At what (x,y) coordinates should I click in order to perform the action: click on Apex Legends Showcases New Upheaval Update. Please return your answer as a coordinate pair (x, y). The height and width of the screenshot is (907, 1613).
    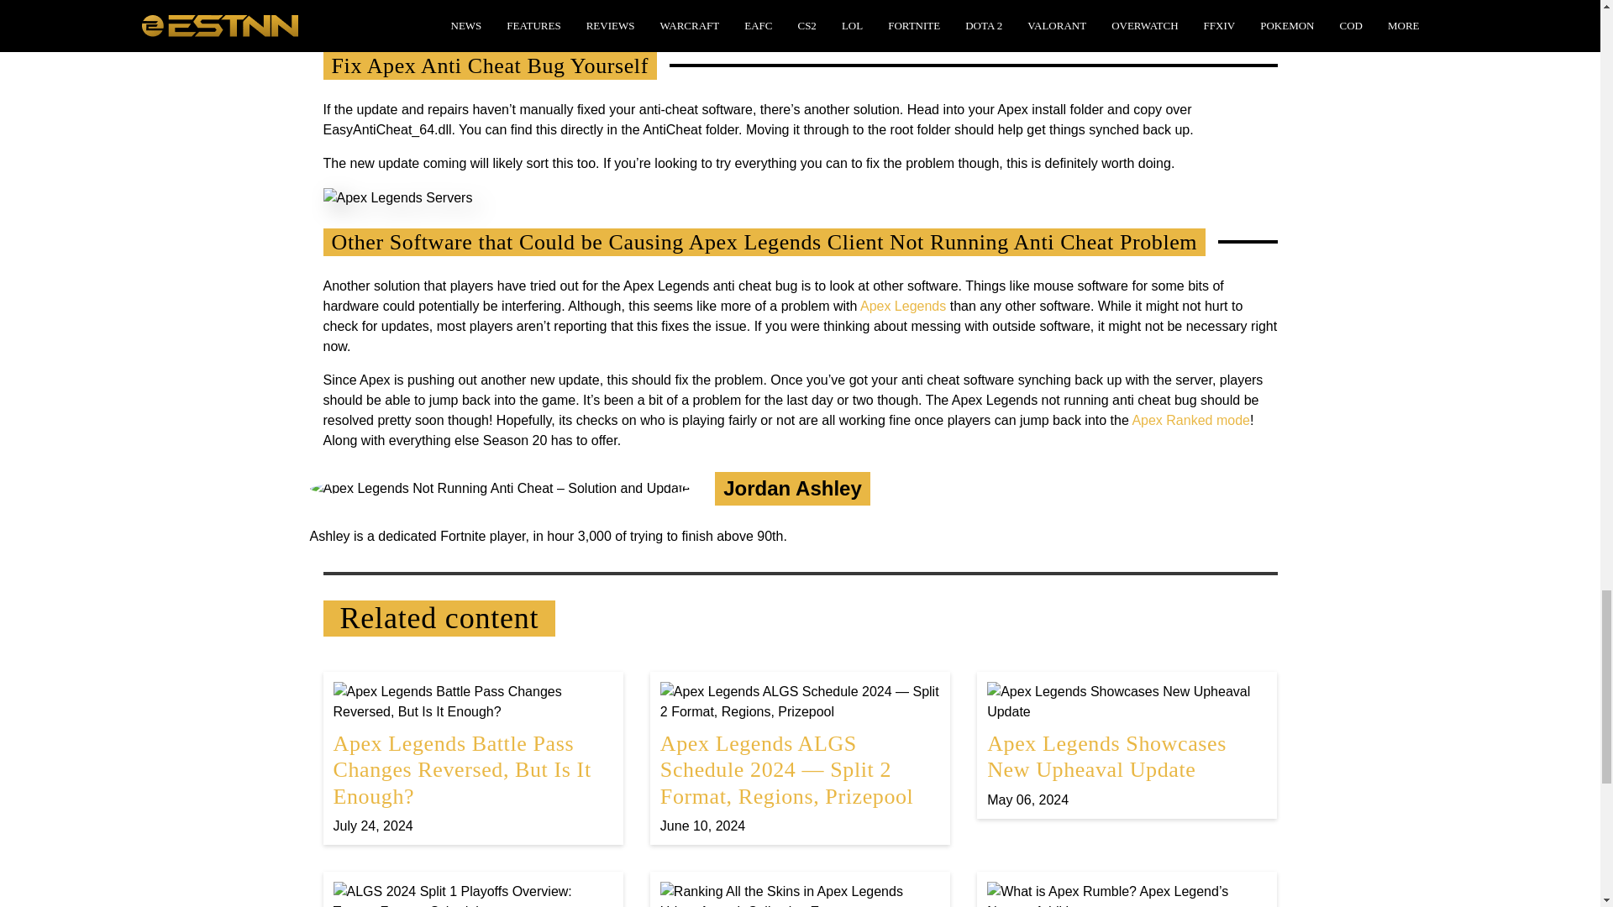
    Looking at the image, I should click on (1127, 745).